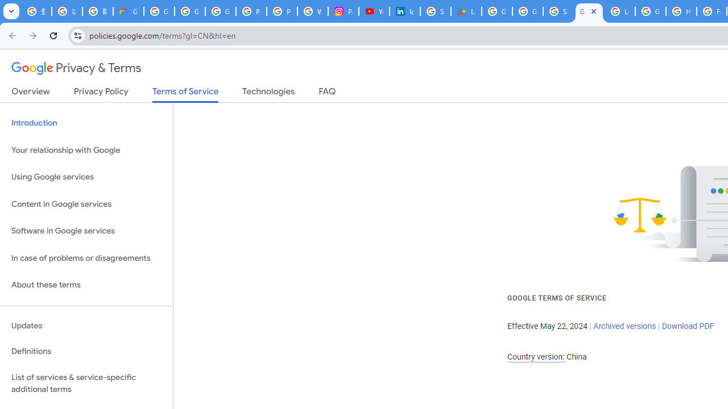 The height and width of the screenshot is (409, 728). Describe the element at coordinates (282, 11) in the screenshot. I see `Privacy Help Center - Policies Help` at that location.